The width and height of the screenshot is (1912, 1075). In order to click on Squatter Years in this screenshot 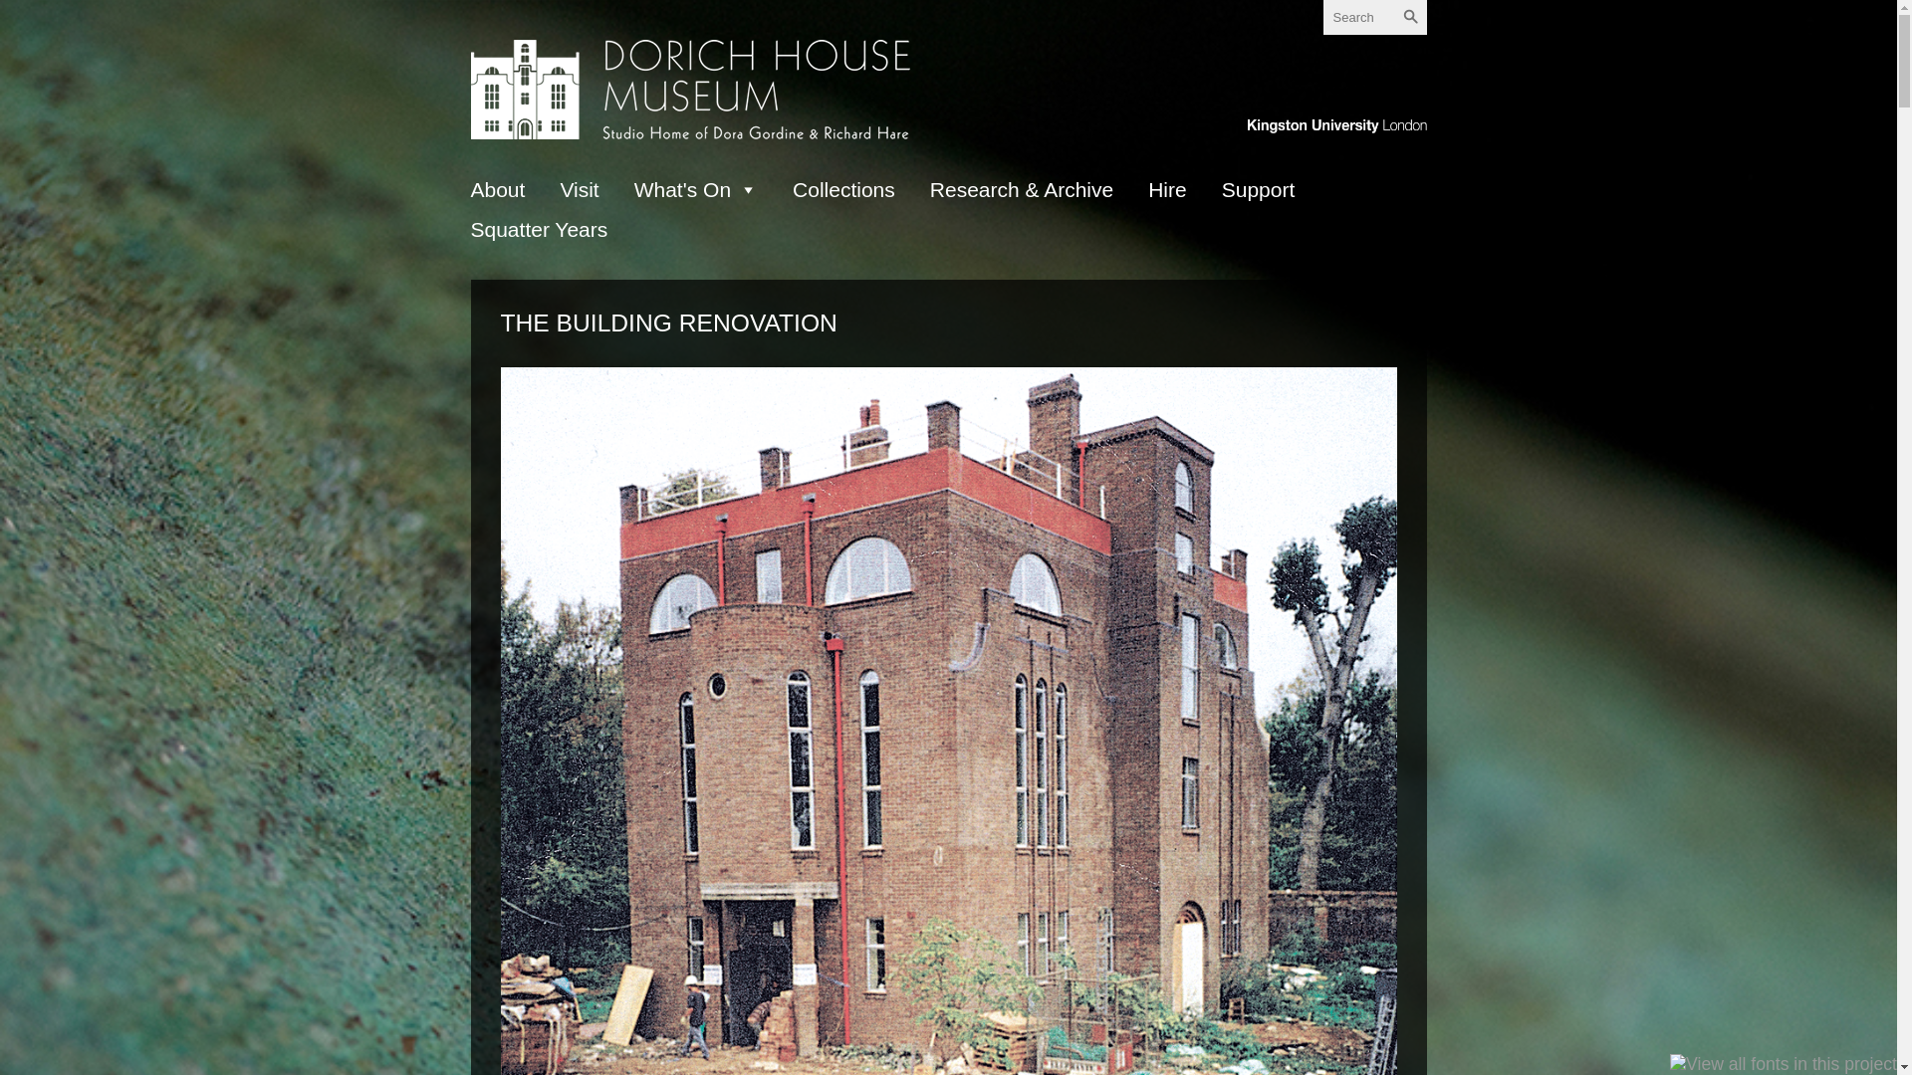, I will do `click(539, 229)`.